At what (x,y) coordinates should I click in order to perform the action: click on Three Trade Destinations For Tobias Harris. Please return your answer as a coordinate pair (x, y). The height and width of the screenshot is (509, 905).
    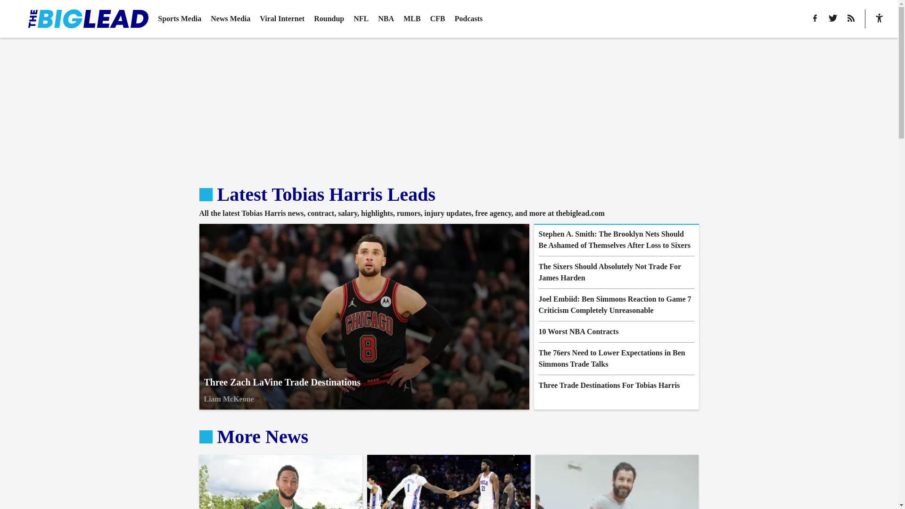
    Looking at the image, I should click on (281, 482).